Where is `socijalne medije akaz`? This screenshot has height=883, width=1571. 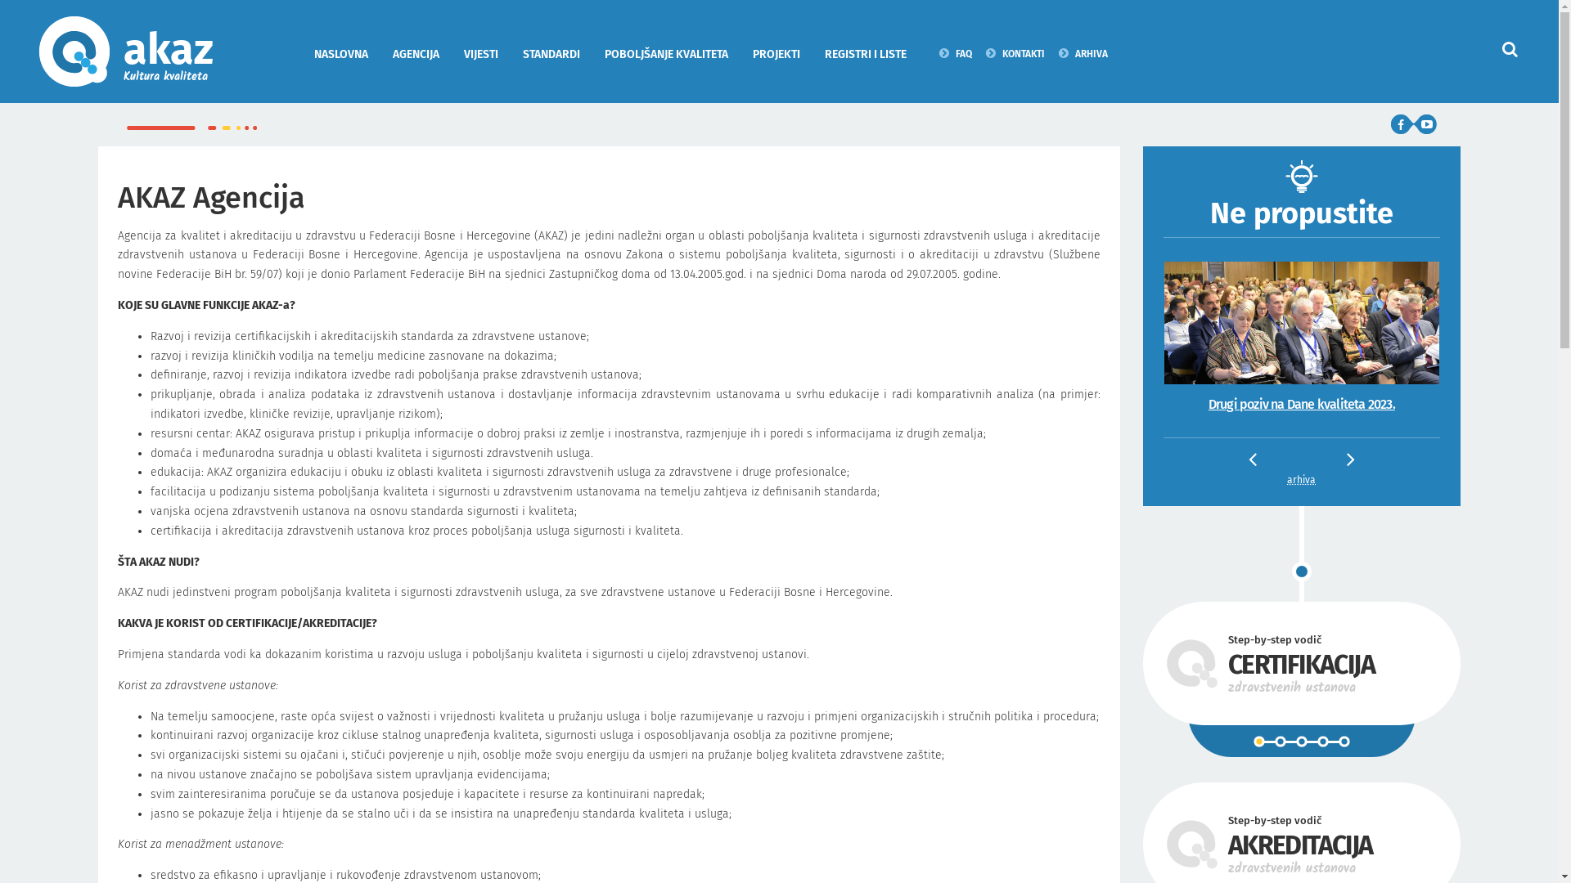
socijalne medije akaz is located at coordinates (1414, 124).